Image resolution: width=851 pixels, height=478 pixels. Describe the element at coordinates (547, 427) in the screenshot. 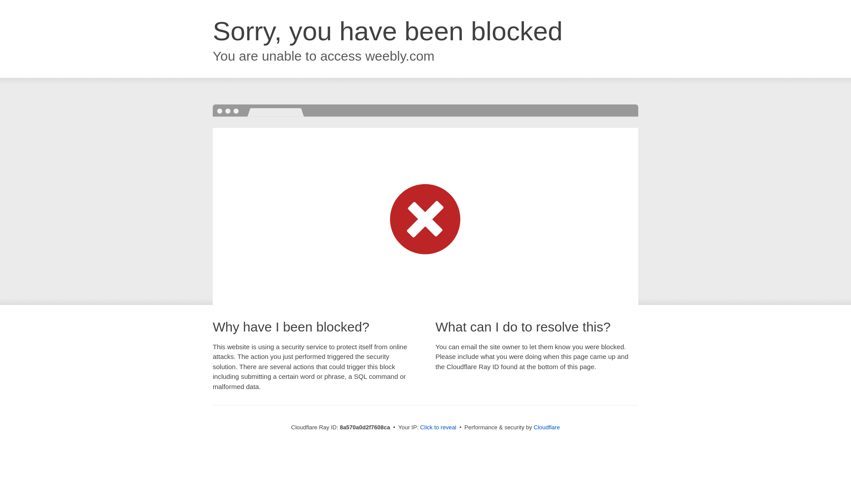

I see `Cloudflare` at that location.